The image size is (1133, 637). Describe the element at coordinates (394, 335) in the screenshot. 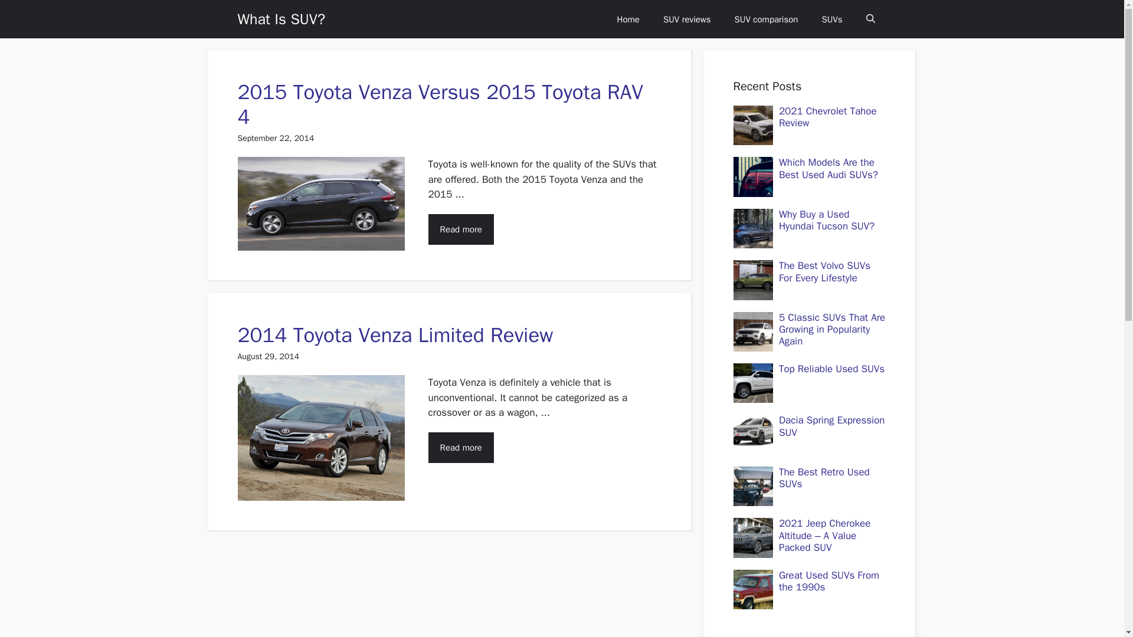

I see `2014 Toyota Venza Limited Review` at that location.